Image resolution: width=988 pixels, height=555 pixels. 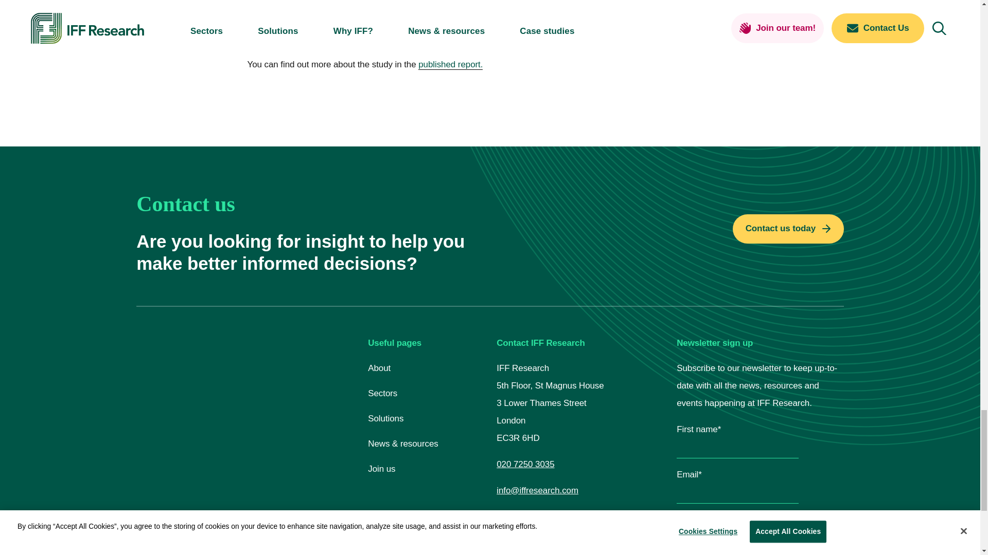 I want to click on Start your project, so click(x=788, y=229).